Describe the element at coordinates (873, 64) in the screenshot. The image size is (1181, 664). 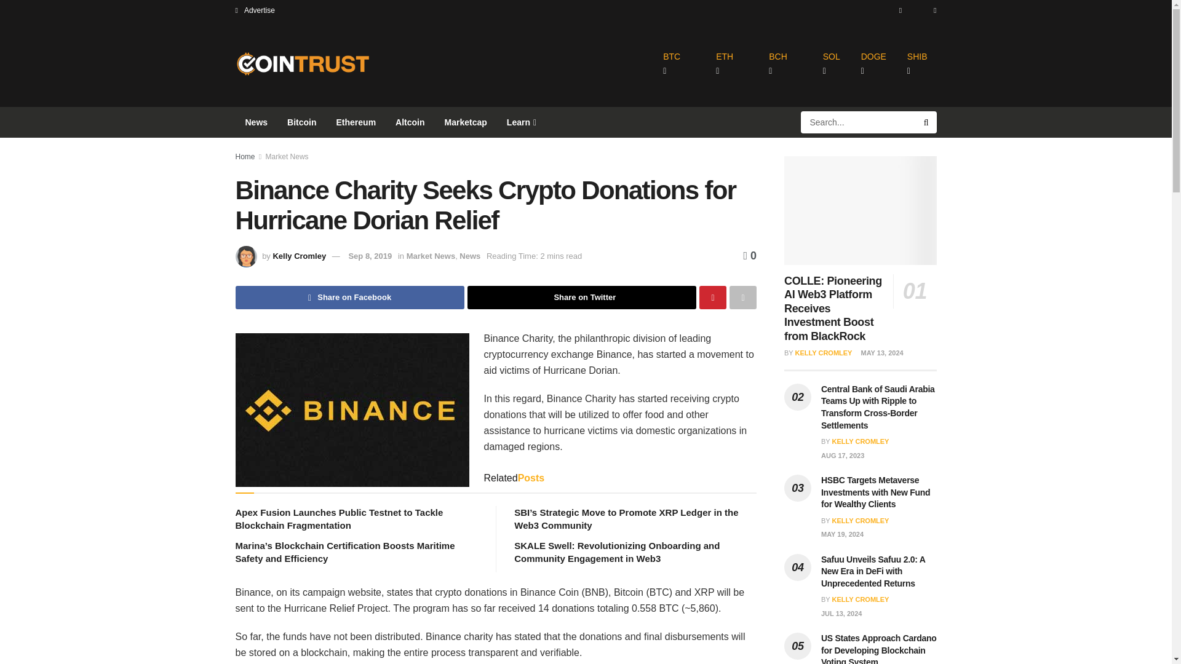
I see `DOGE` at that location.